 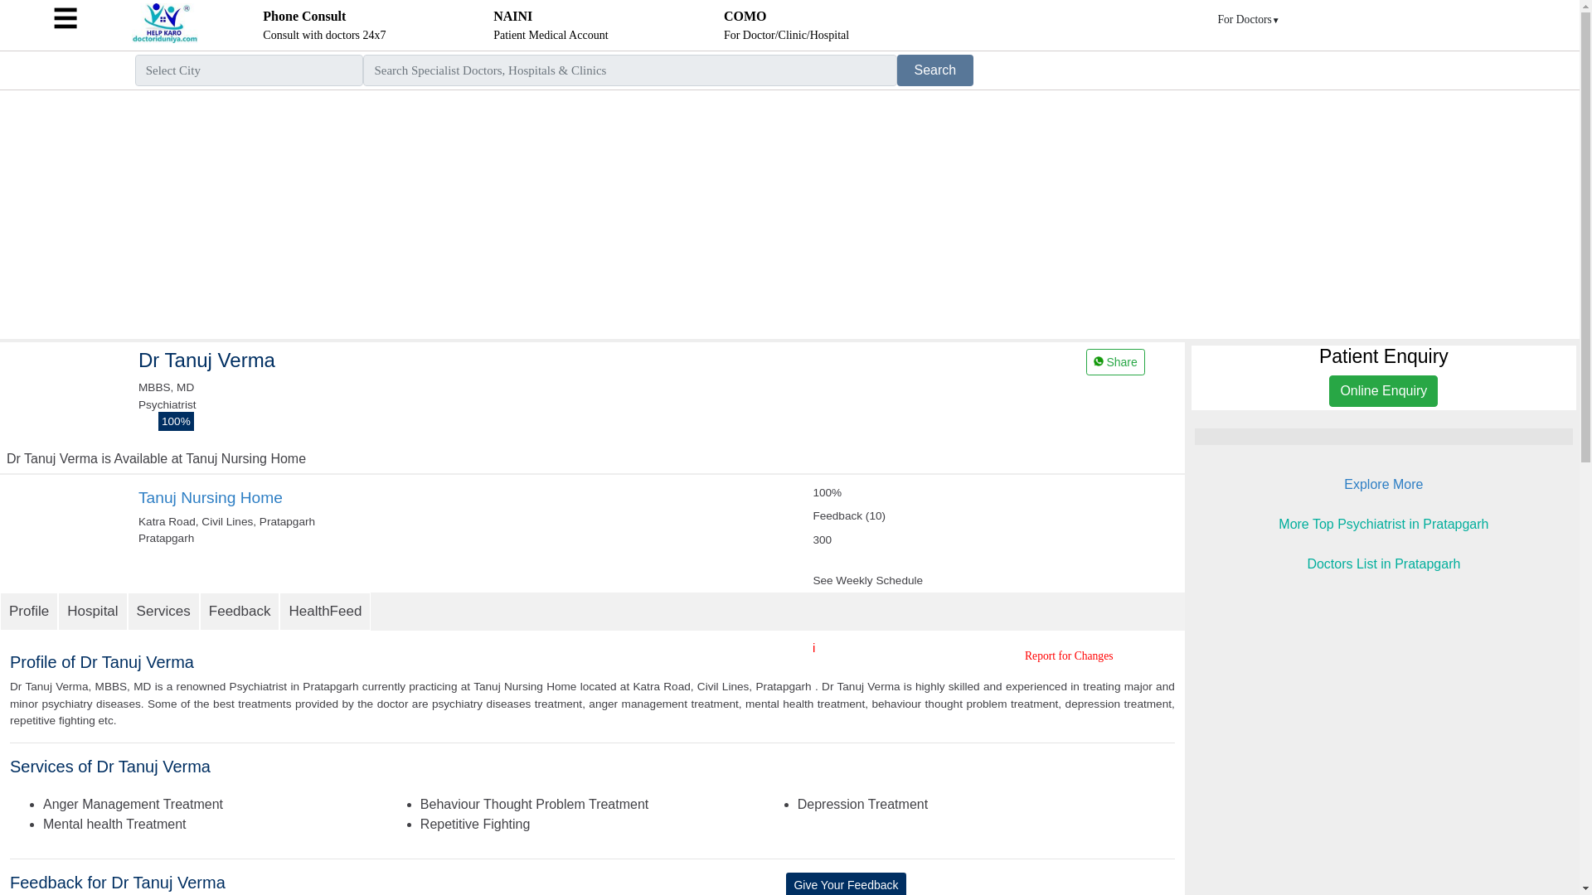 I want to click on Services, so click(x=163, y=612).